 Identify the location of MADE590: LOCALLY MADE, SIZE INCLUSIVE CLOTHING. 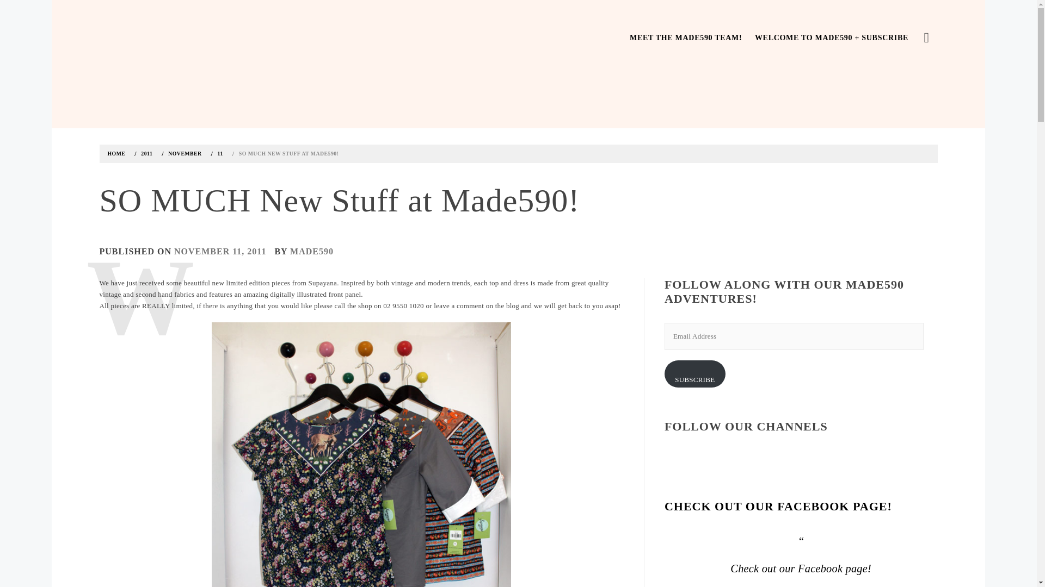
(97, 100).